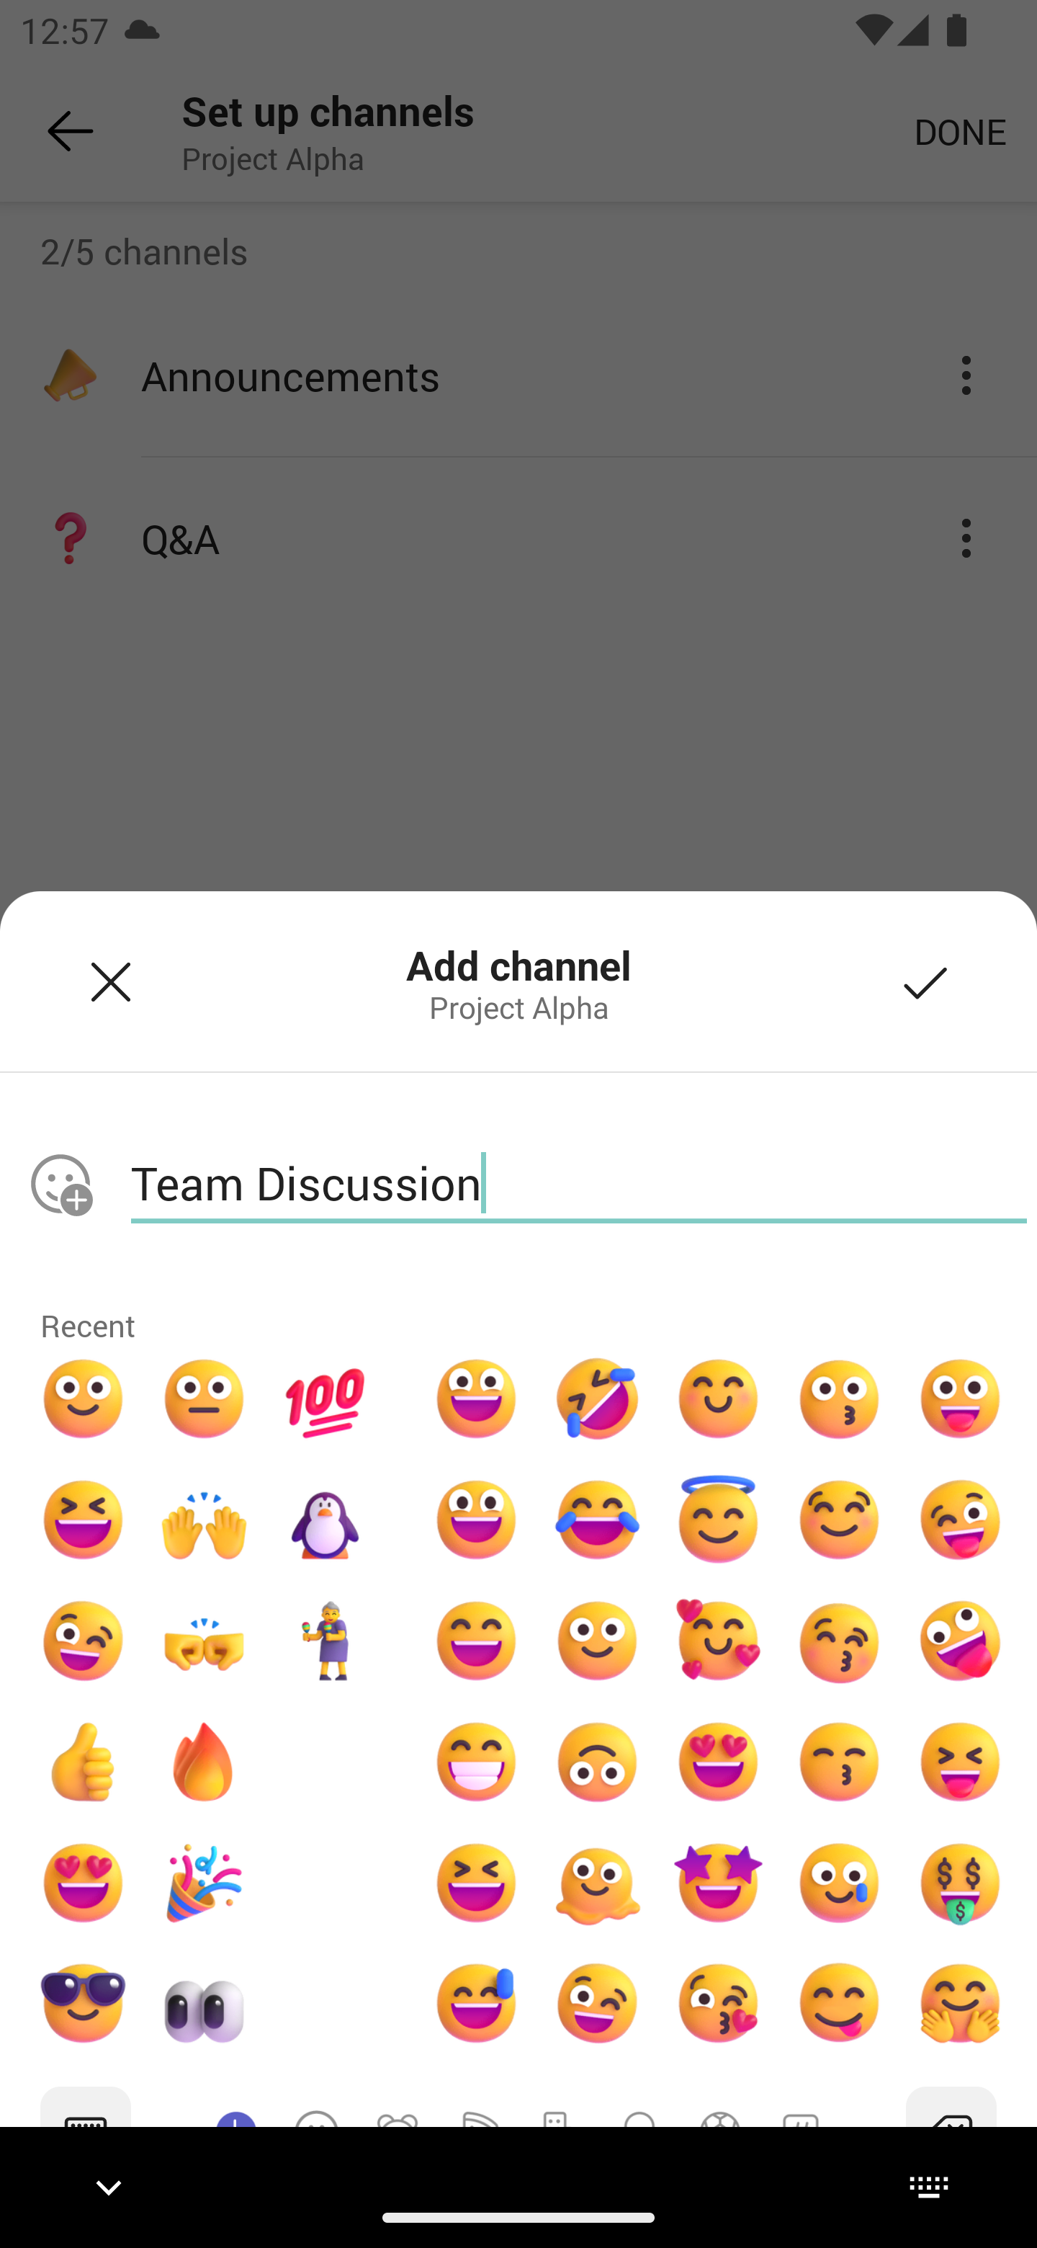 Image resolution: width=1037 pixels, height=2248 pixels. I want to click on Hundred points emoji, so click(325, 1399).